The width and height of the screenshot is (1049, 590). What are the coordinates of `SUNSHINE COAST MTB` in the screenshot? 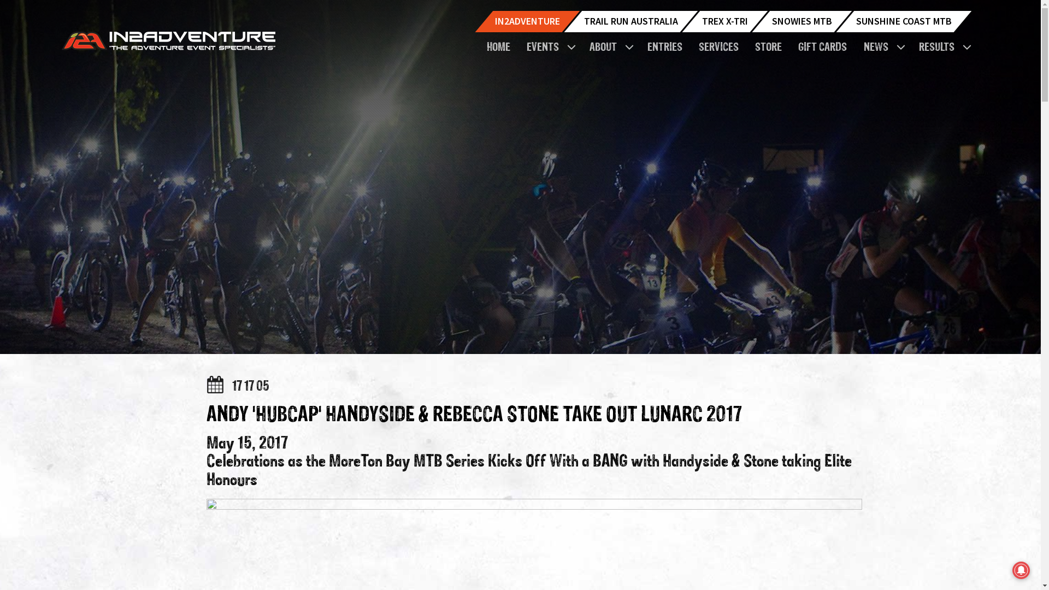 It's located at (904, 22).